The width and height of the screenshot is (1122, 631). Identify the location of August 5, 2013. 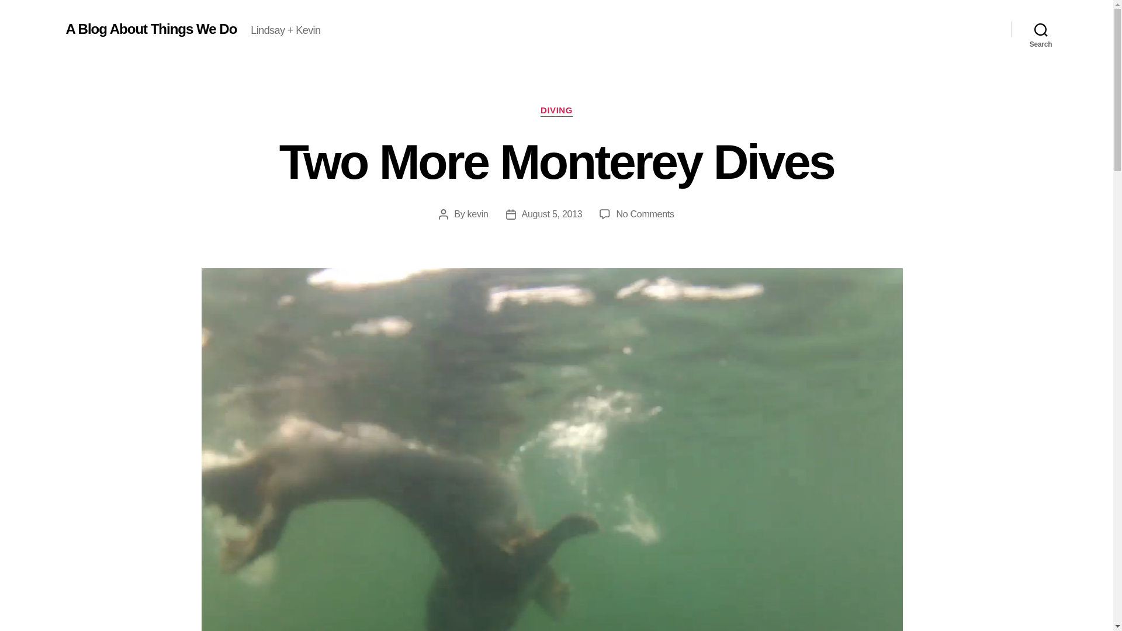
(556, 111).